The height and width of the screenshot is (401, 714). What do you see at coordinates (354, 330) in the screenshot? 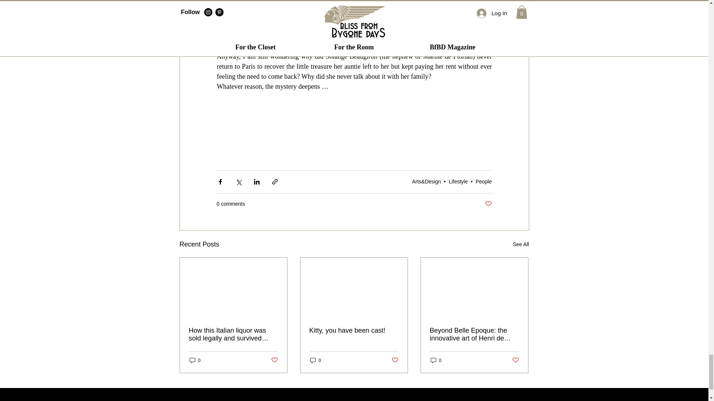
I see `Kitty, you have been cast!` at bounding box center [354, 330].